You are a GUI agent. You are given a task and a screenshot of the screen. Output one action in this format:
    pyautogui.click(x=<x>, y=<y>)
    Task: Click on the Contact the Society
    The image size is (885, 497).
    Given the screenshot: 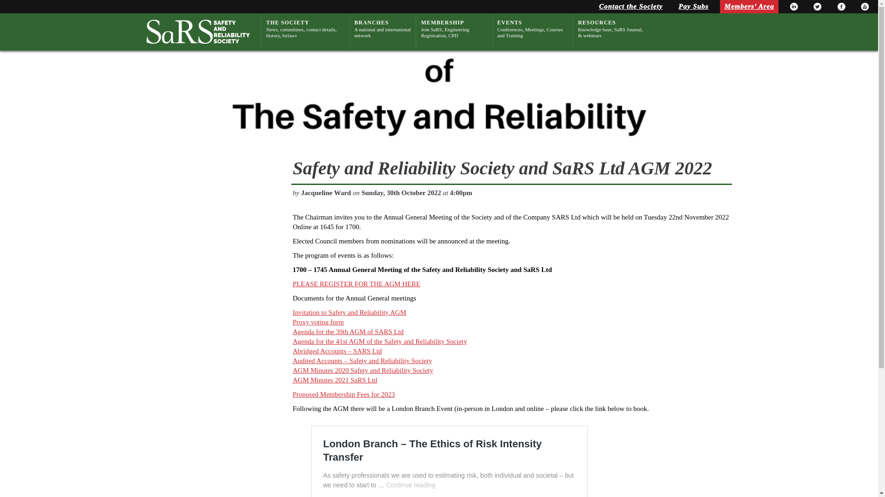 What is the action you would take?
    pyautogui.click(x=865, y=6)
    